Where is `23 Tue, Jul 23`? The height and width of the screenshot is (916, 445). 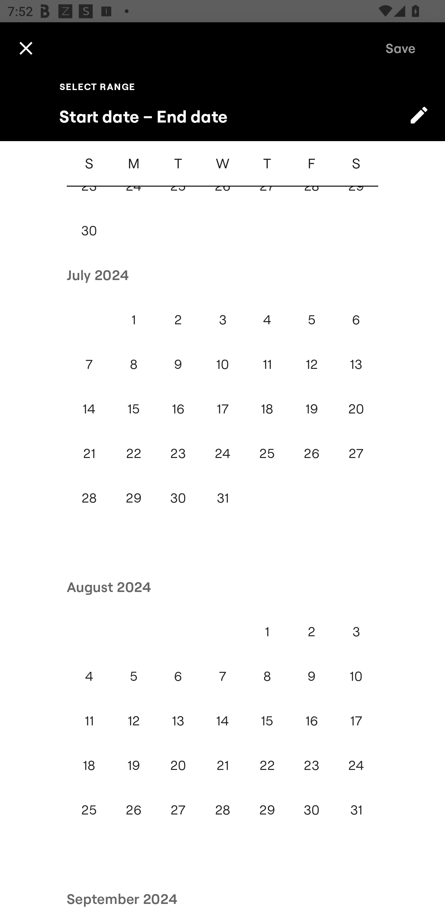
23 Tue, Jul 23 is located at coordinates (178, 453).